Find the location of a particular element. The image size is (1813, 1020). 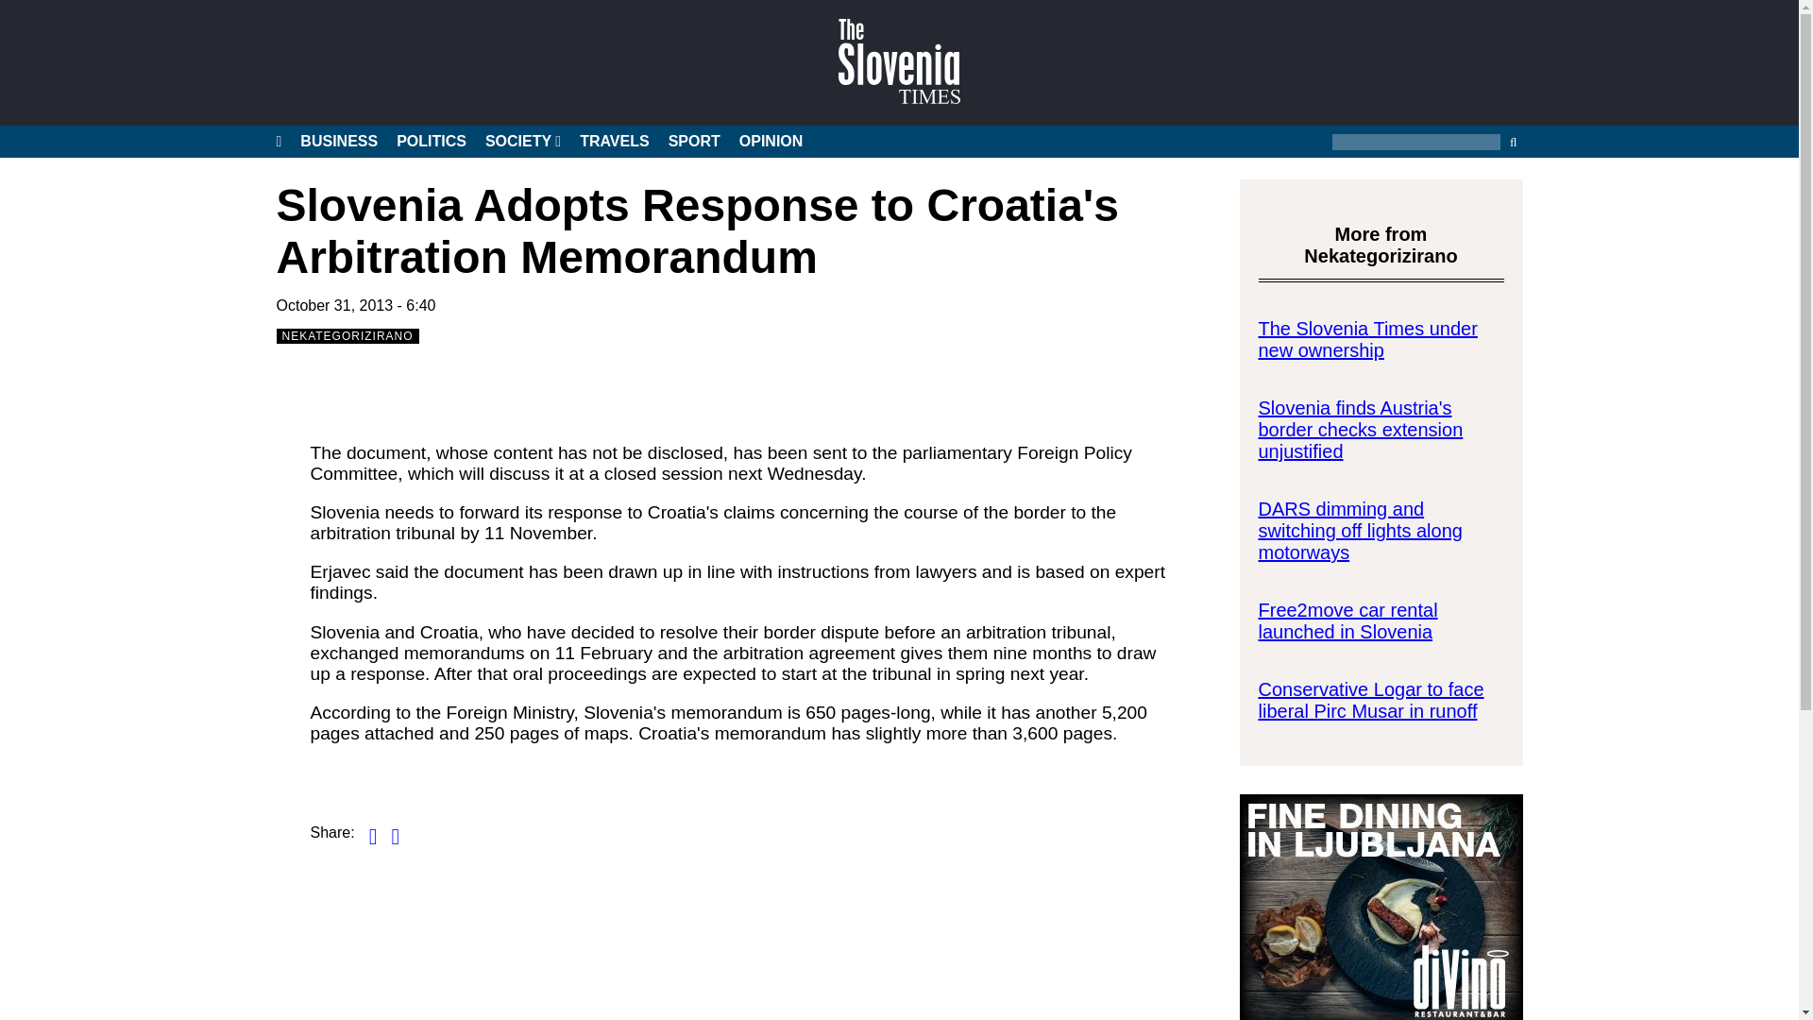

DARS dimming and switching off lights along motorways is located at coordinates (1360, 531).